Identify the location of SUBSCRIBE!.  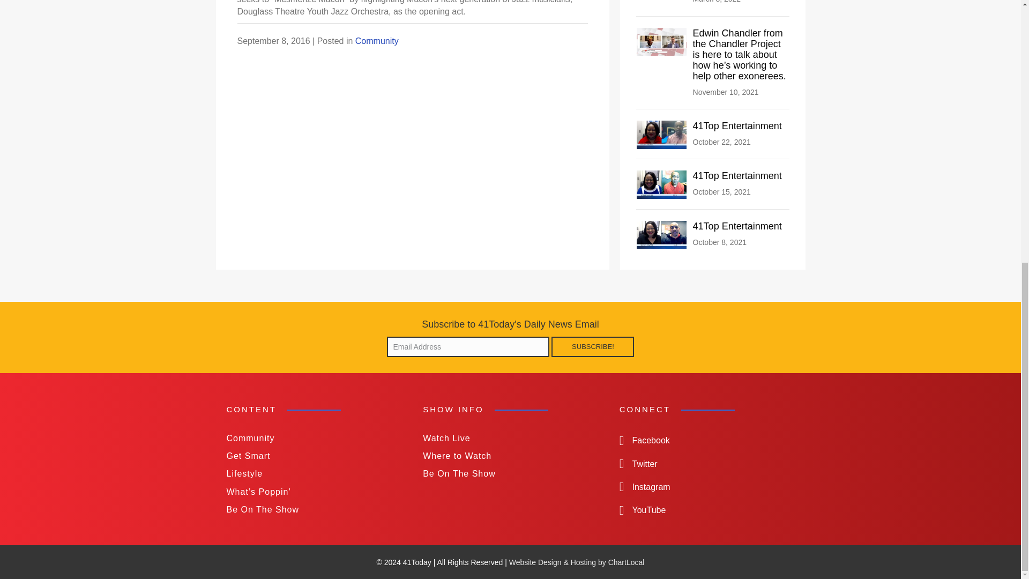
(593, 346).